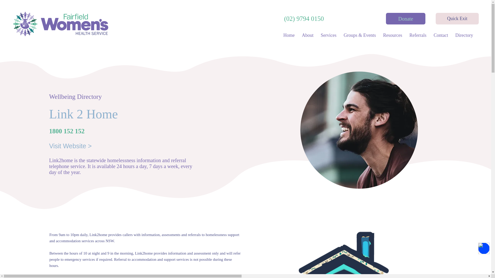 The height and width of the screenshot is (278, 495). What do you see at coordinates (484, 248) in the screenshot?
I see `Accessibility Menu` at bounding box center [484, 248].